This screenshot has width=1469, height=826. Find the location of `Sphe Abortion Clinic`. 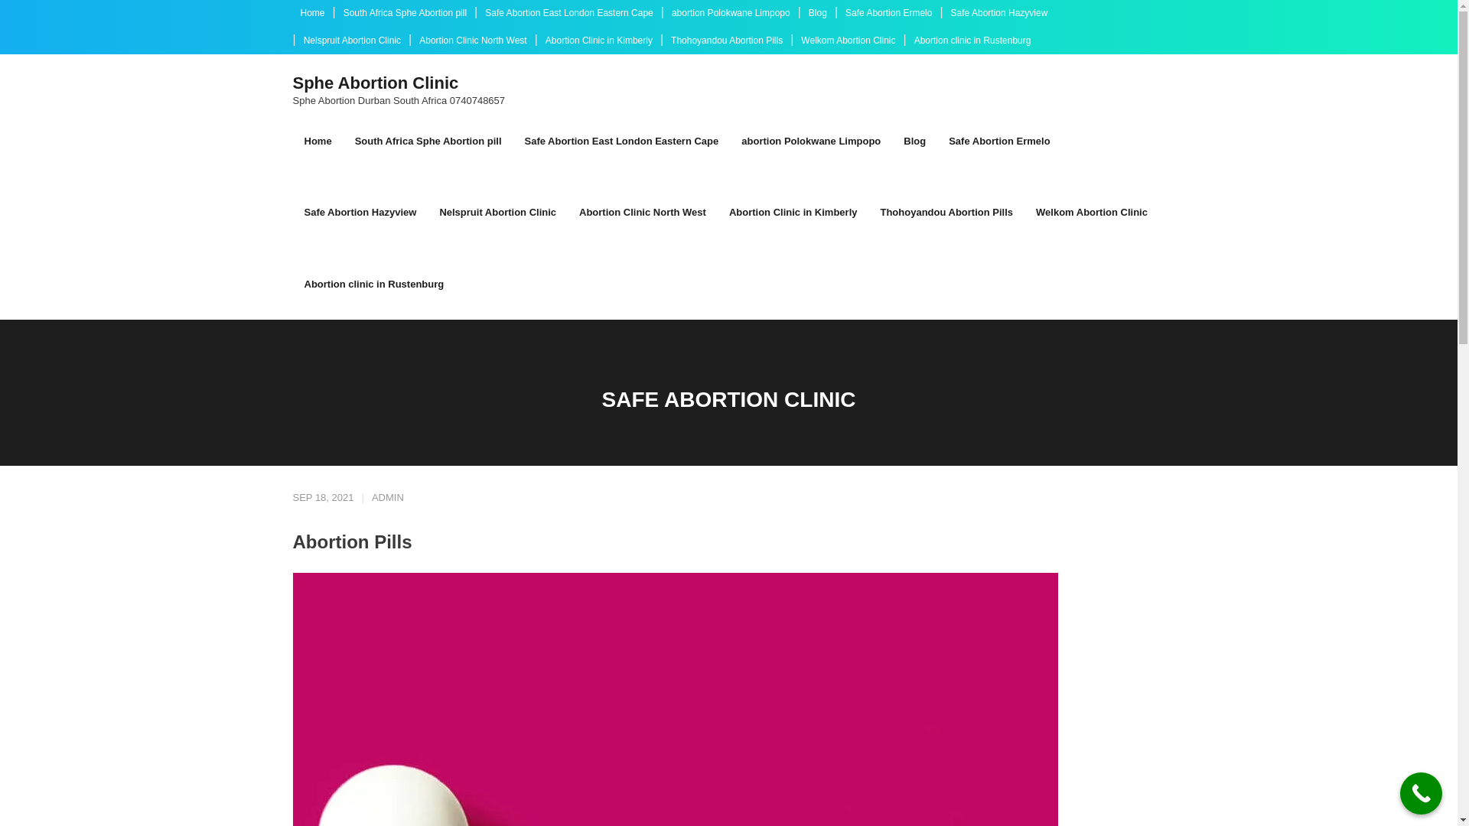

Sphe Abortion Clinic is located at coordinates (399, 83).